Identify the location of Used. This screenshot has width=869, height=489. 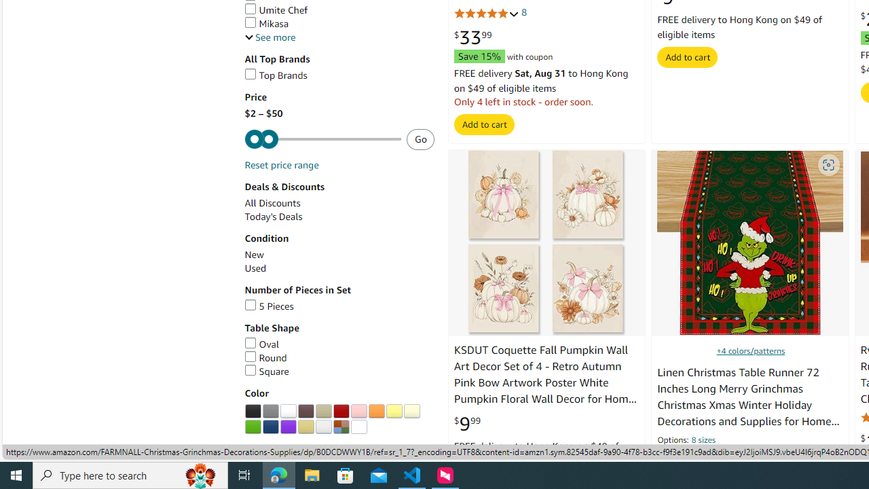
(339, 268).